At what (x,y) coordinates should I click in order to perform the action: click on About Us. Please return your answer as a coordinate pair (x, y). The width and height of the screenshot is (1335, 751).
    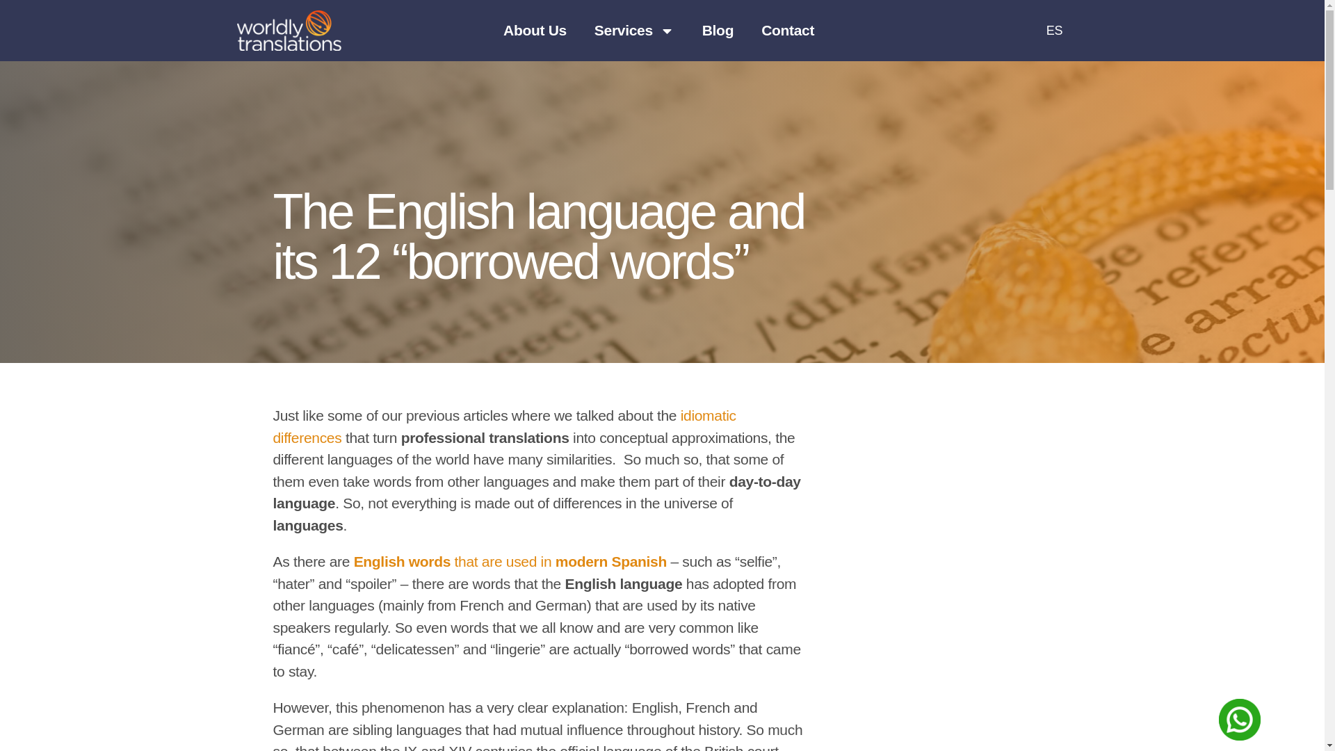
    Looking at the image, I should click on (535, 30).